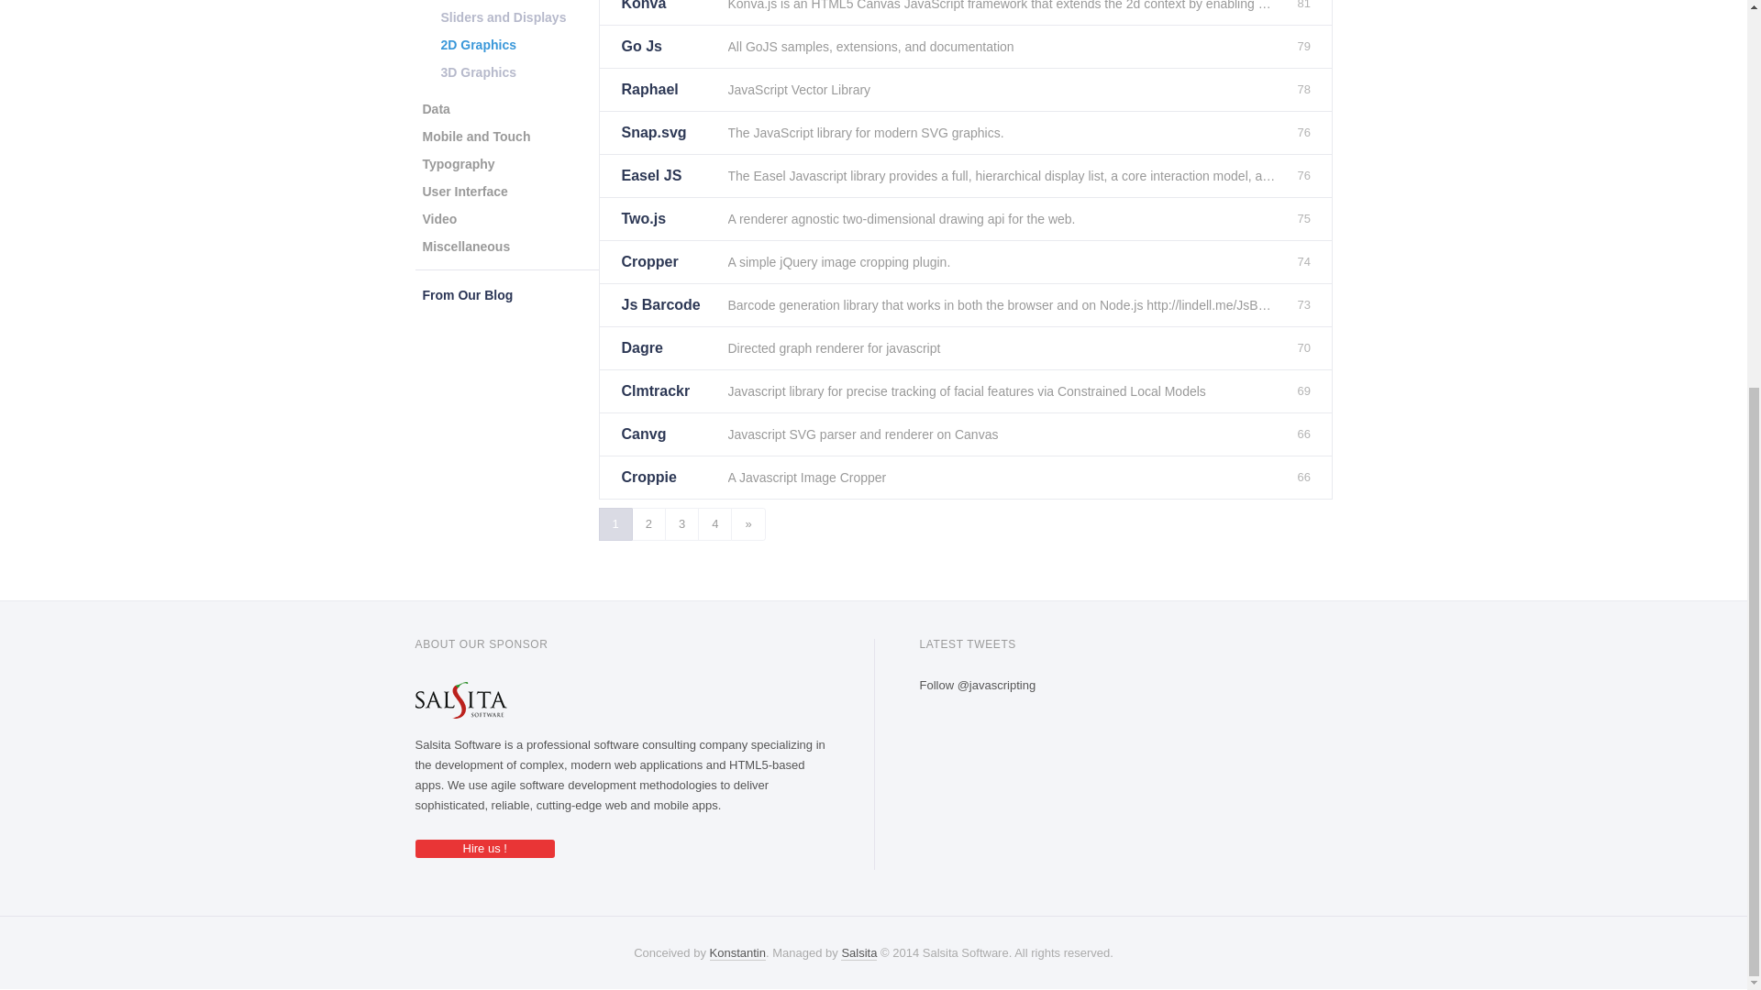 Image resolution: width=1761 pixels, height=990 pixels. I want to click on Video, so click(438, 218).